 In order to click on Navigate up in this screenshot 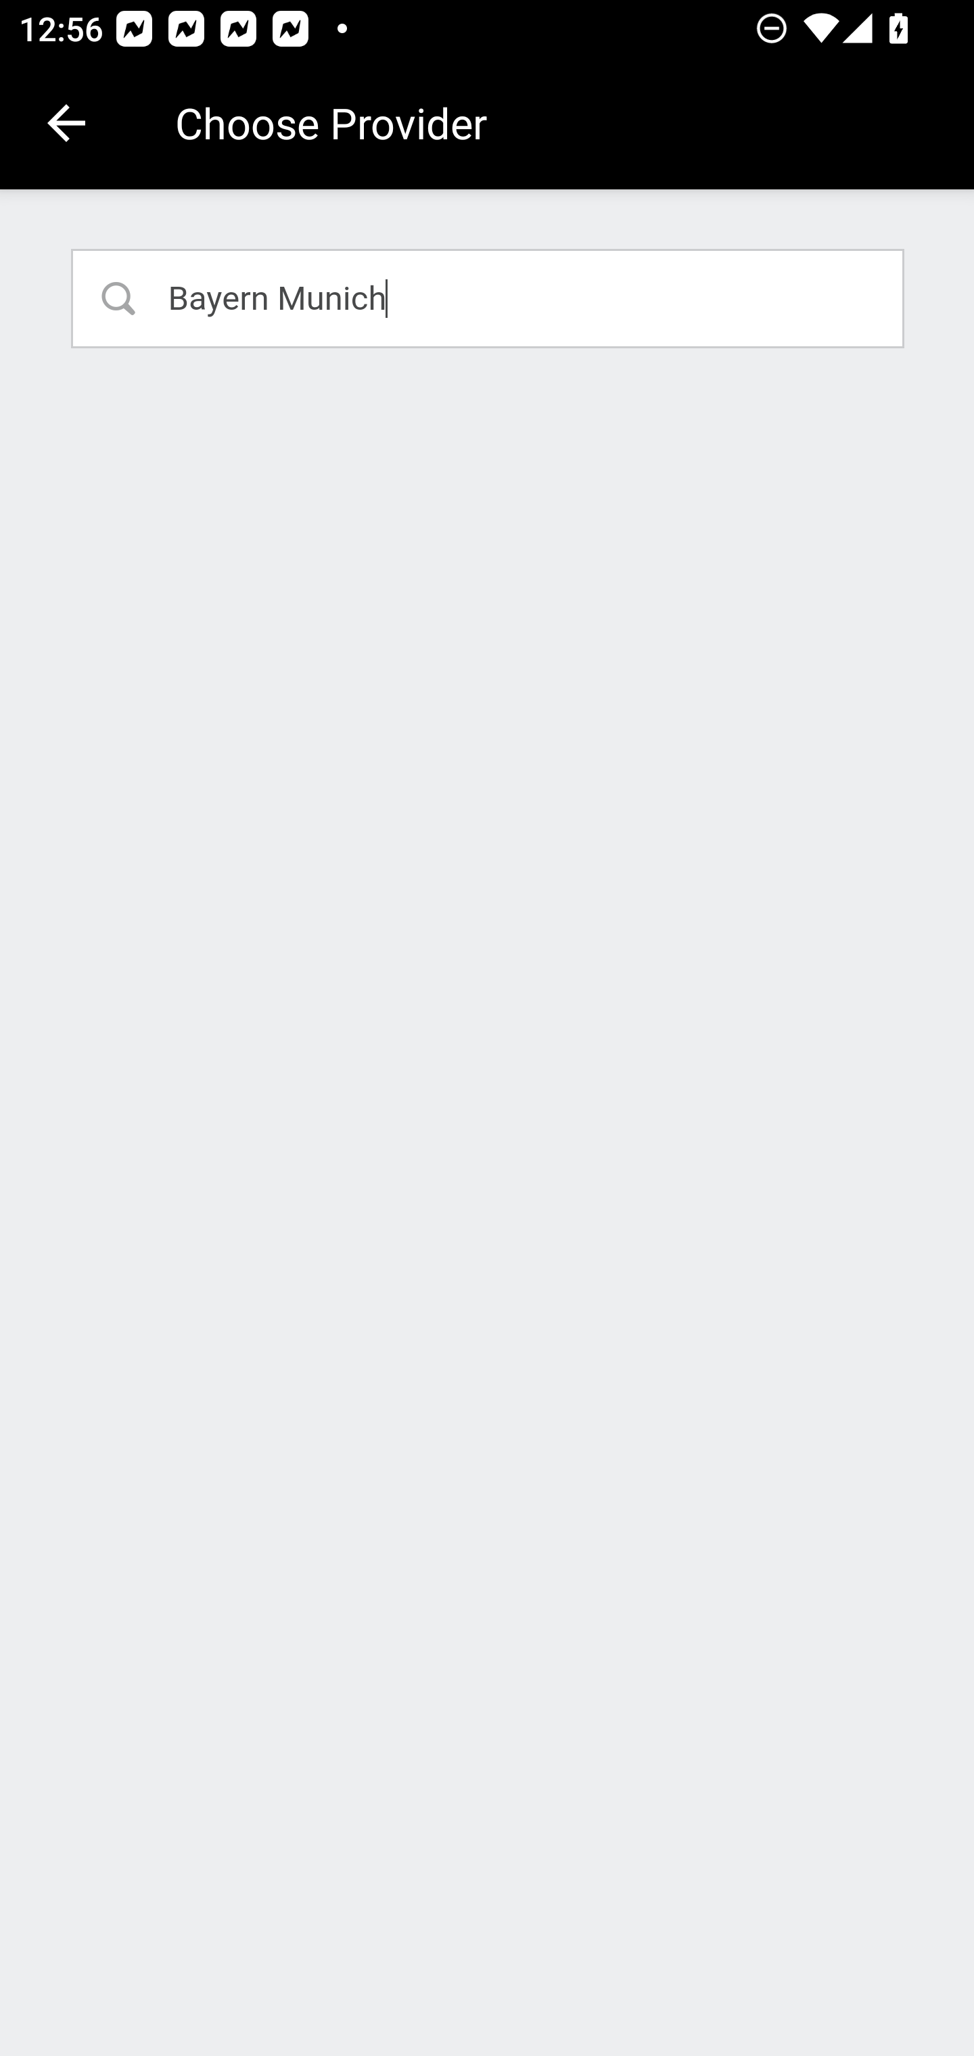, I will do `click(66, 123)`.